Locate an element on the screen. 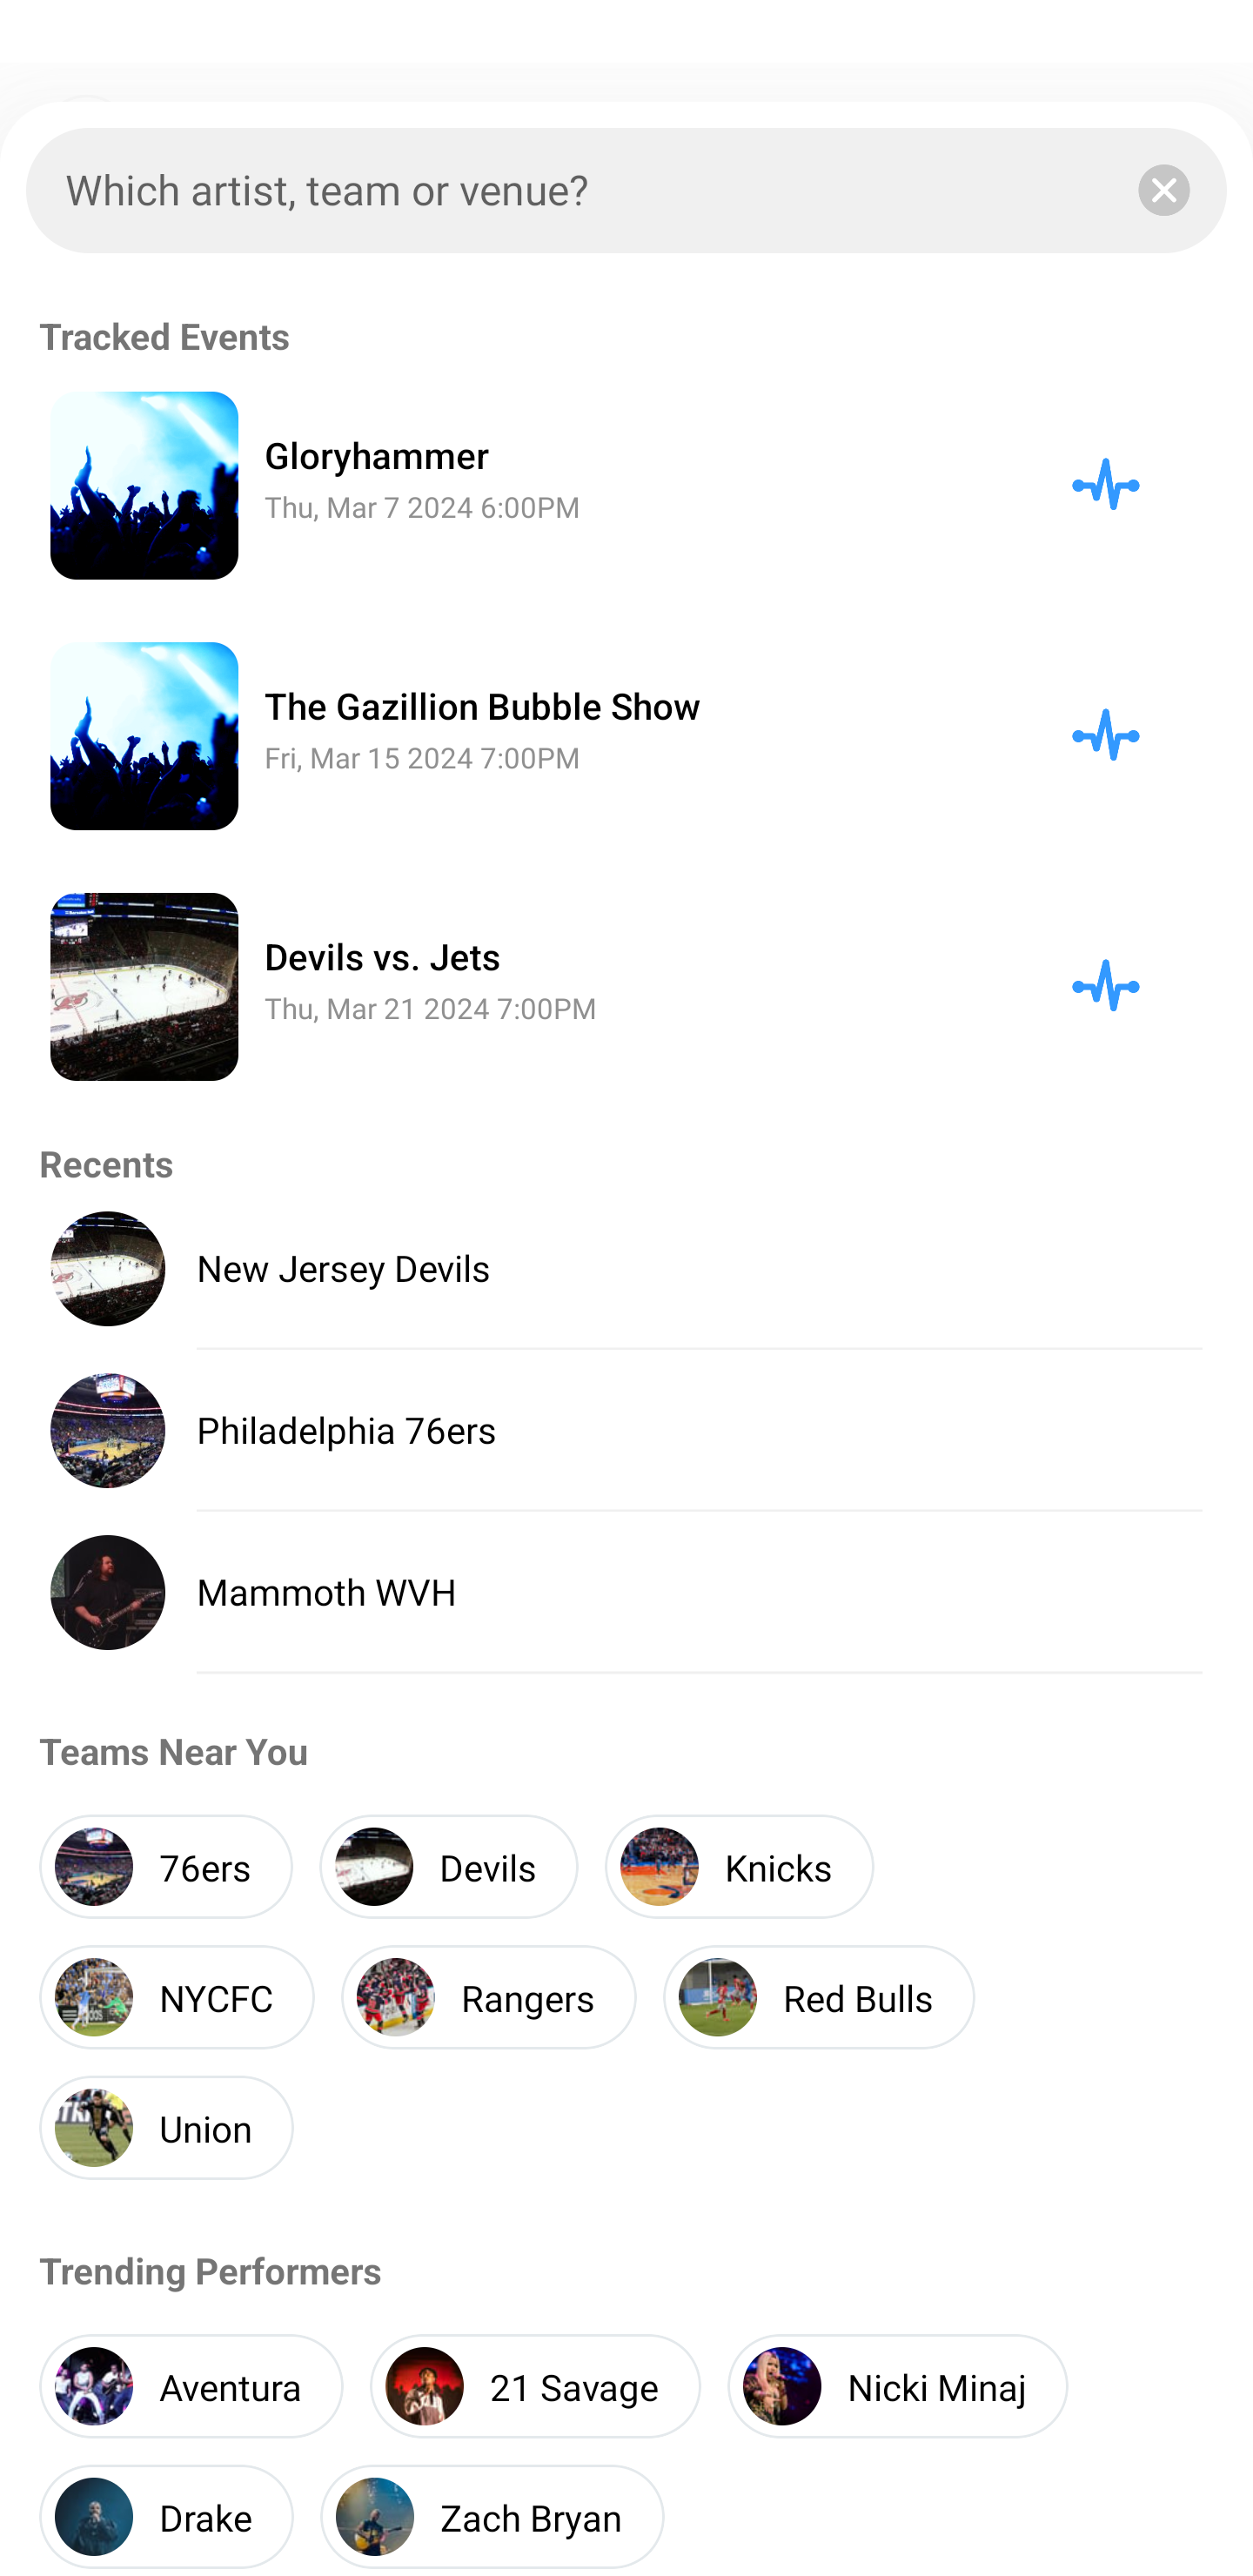 The image size is (1253, 2576). Zach Bryan is located at coordinates (492, 2513).